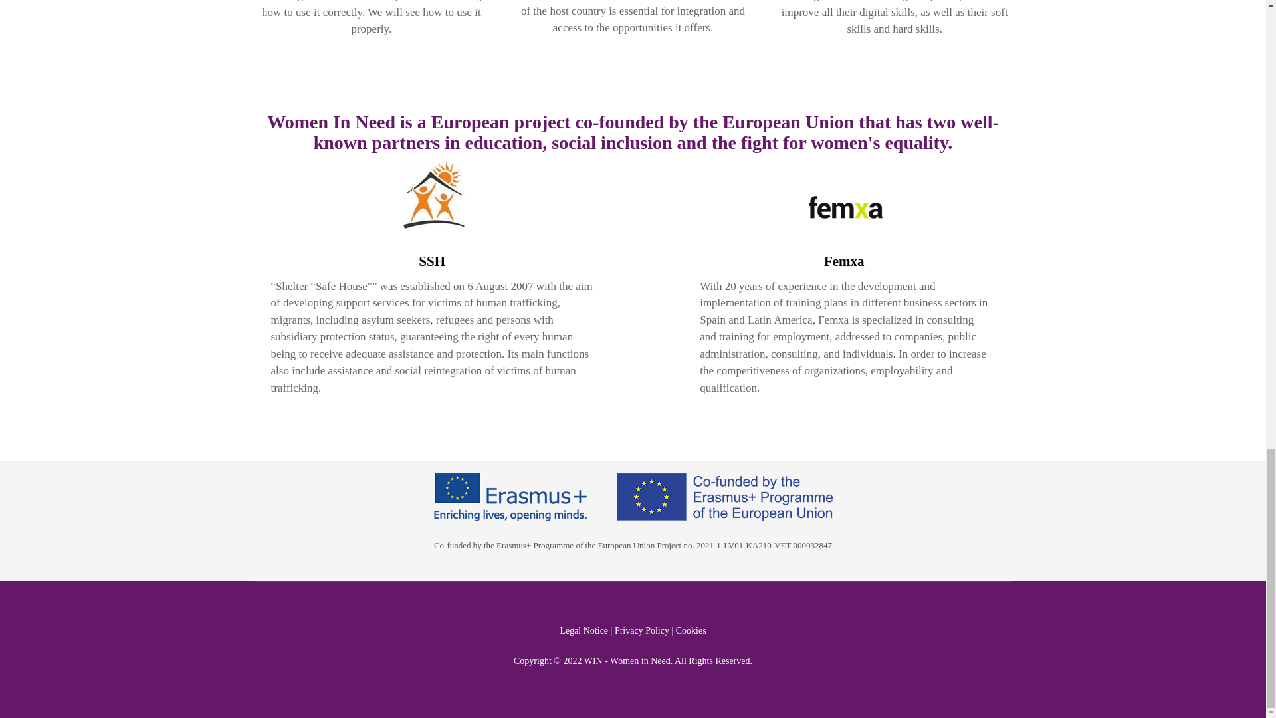 Image resolution: width=1276 pixels, height=718 pixels. I want to click on Legal Notice, so click(584, 630).